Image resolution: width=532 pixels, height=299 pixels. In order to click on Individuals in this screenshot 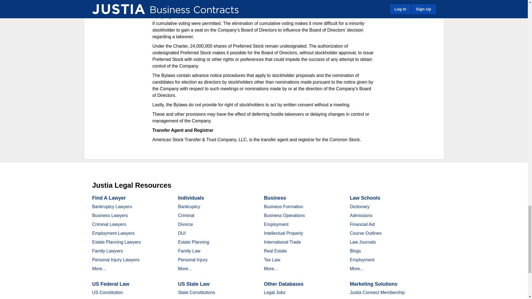, I will do `click(191, 198)`.